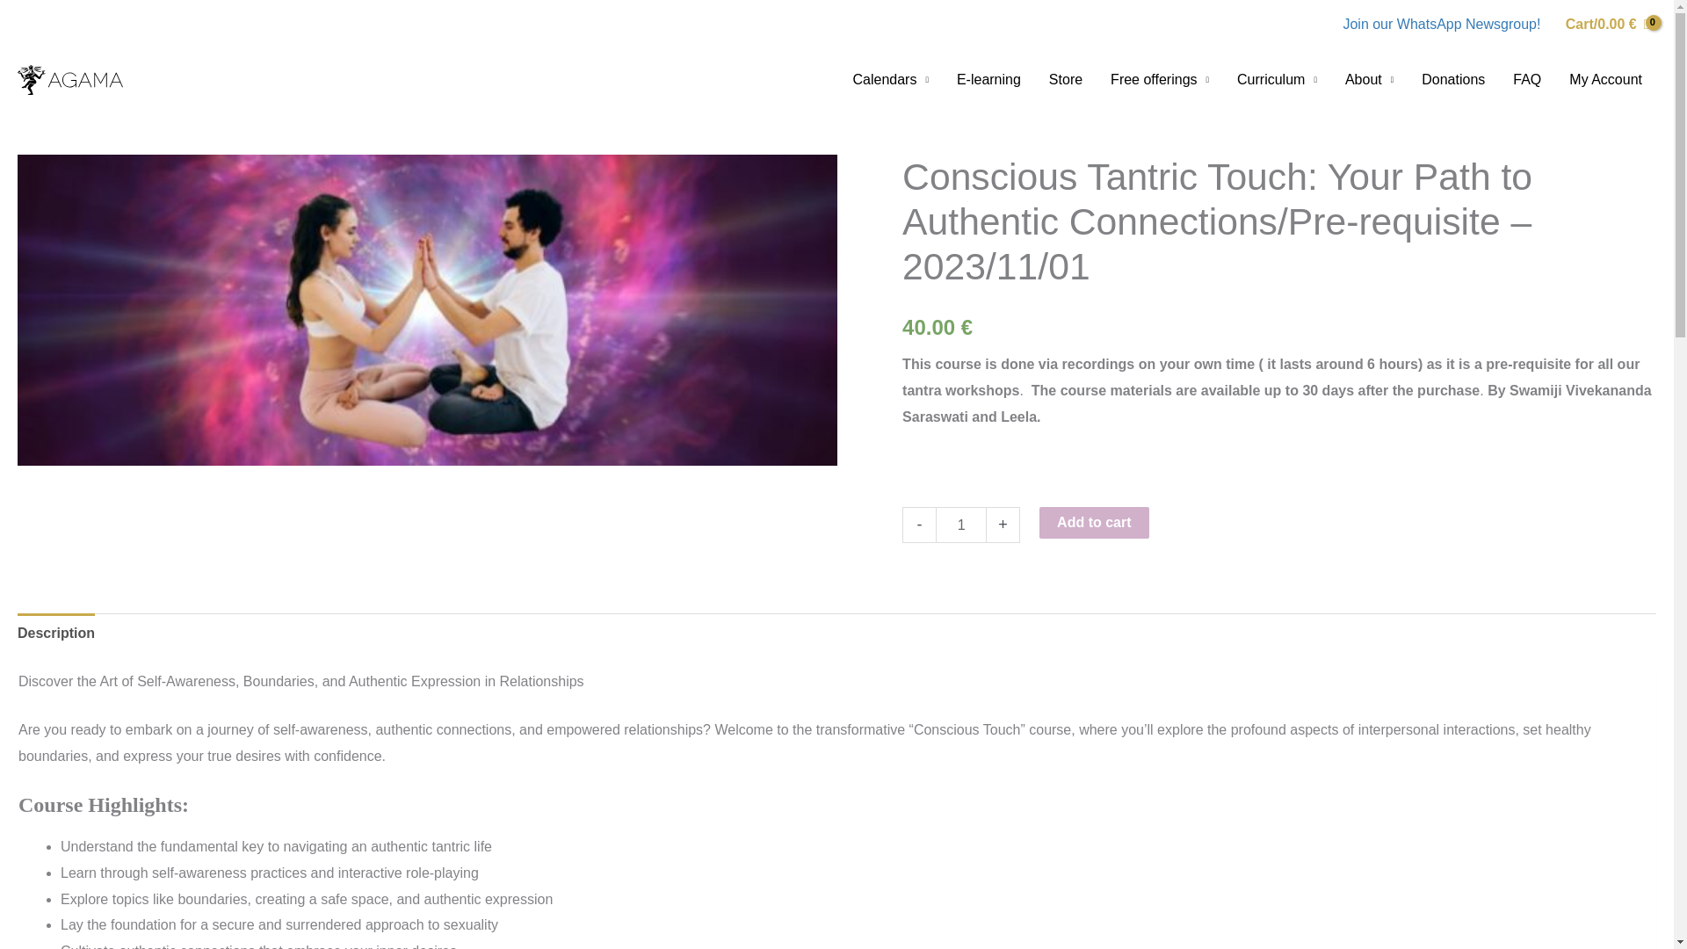  Describe the element at coordinates (1066, 80) in the screenshot. I see `Store` at that location.